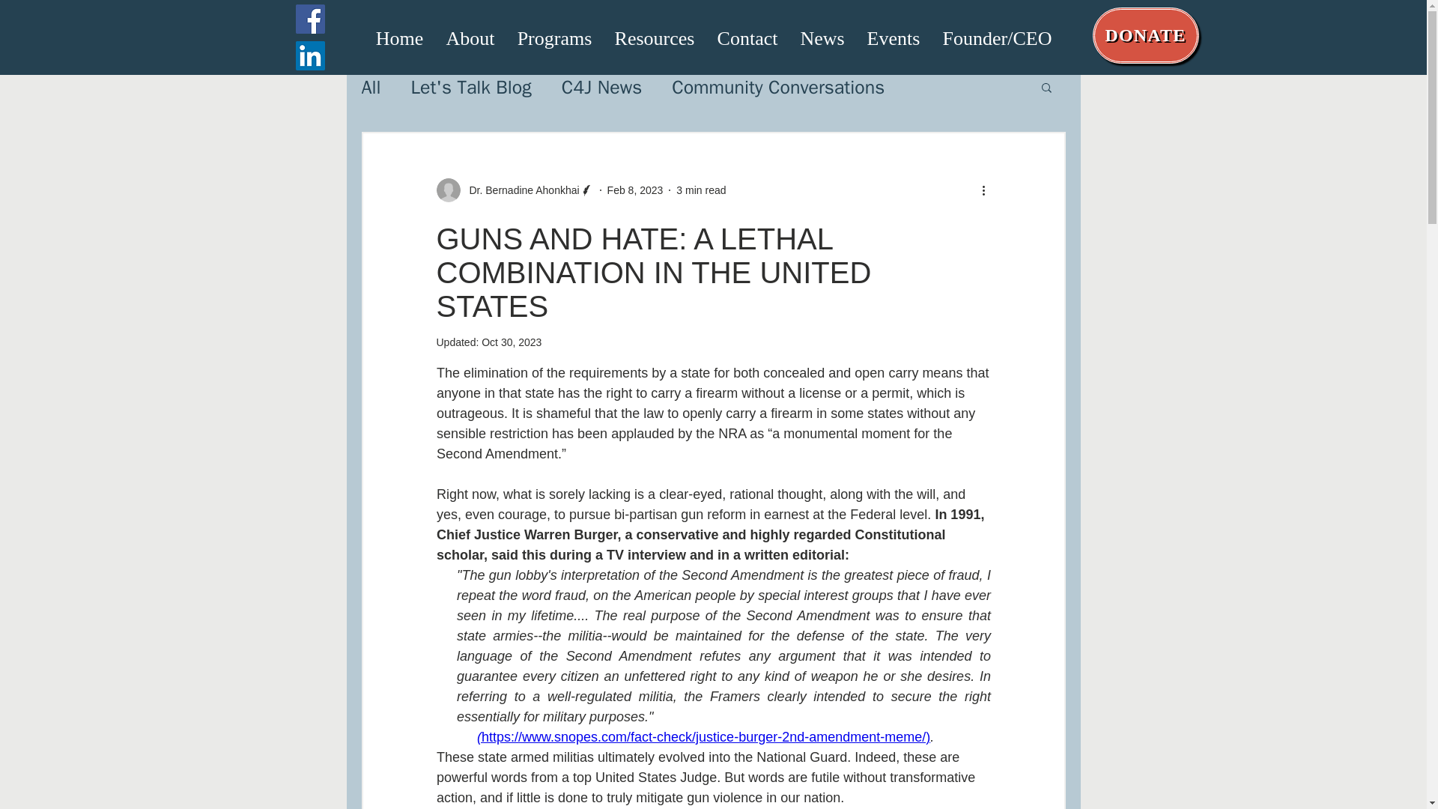  I want to click on 3 min read, so click(701, 190).